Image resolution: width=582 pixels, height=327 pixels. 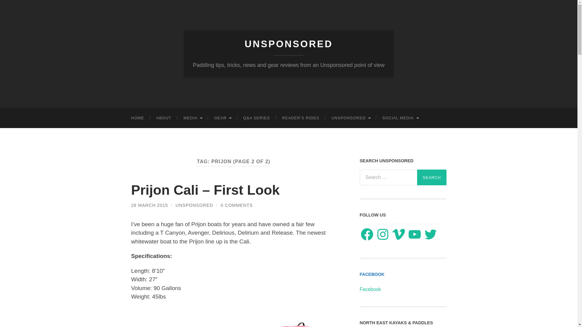 What do you see at coordinates (432, 177) in the screenshot?
I see `Search` at bounding box center [432, 177].